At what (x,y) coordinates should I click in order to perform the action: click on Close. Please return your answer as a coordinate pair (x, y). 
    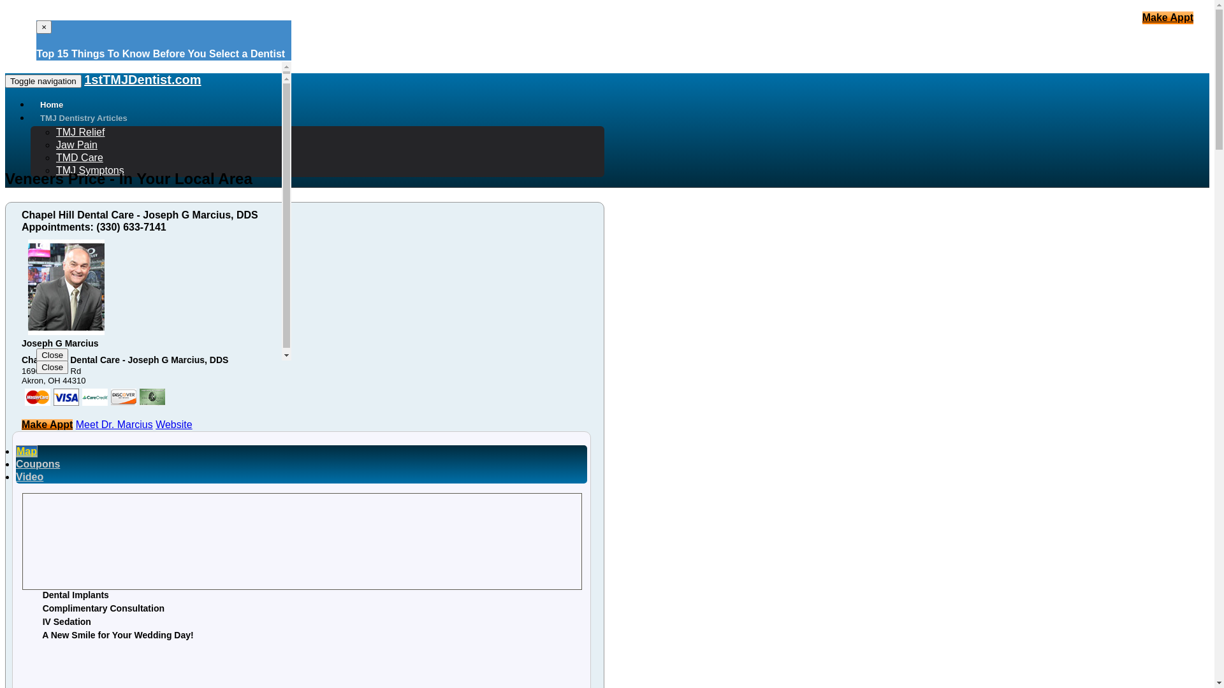
    Looking at the image, I should click on (52, 355).